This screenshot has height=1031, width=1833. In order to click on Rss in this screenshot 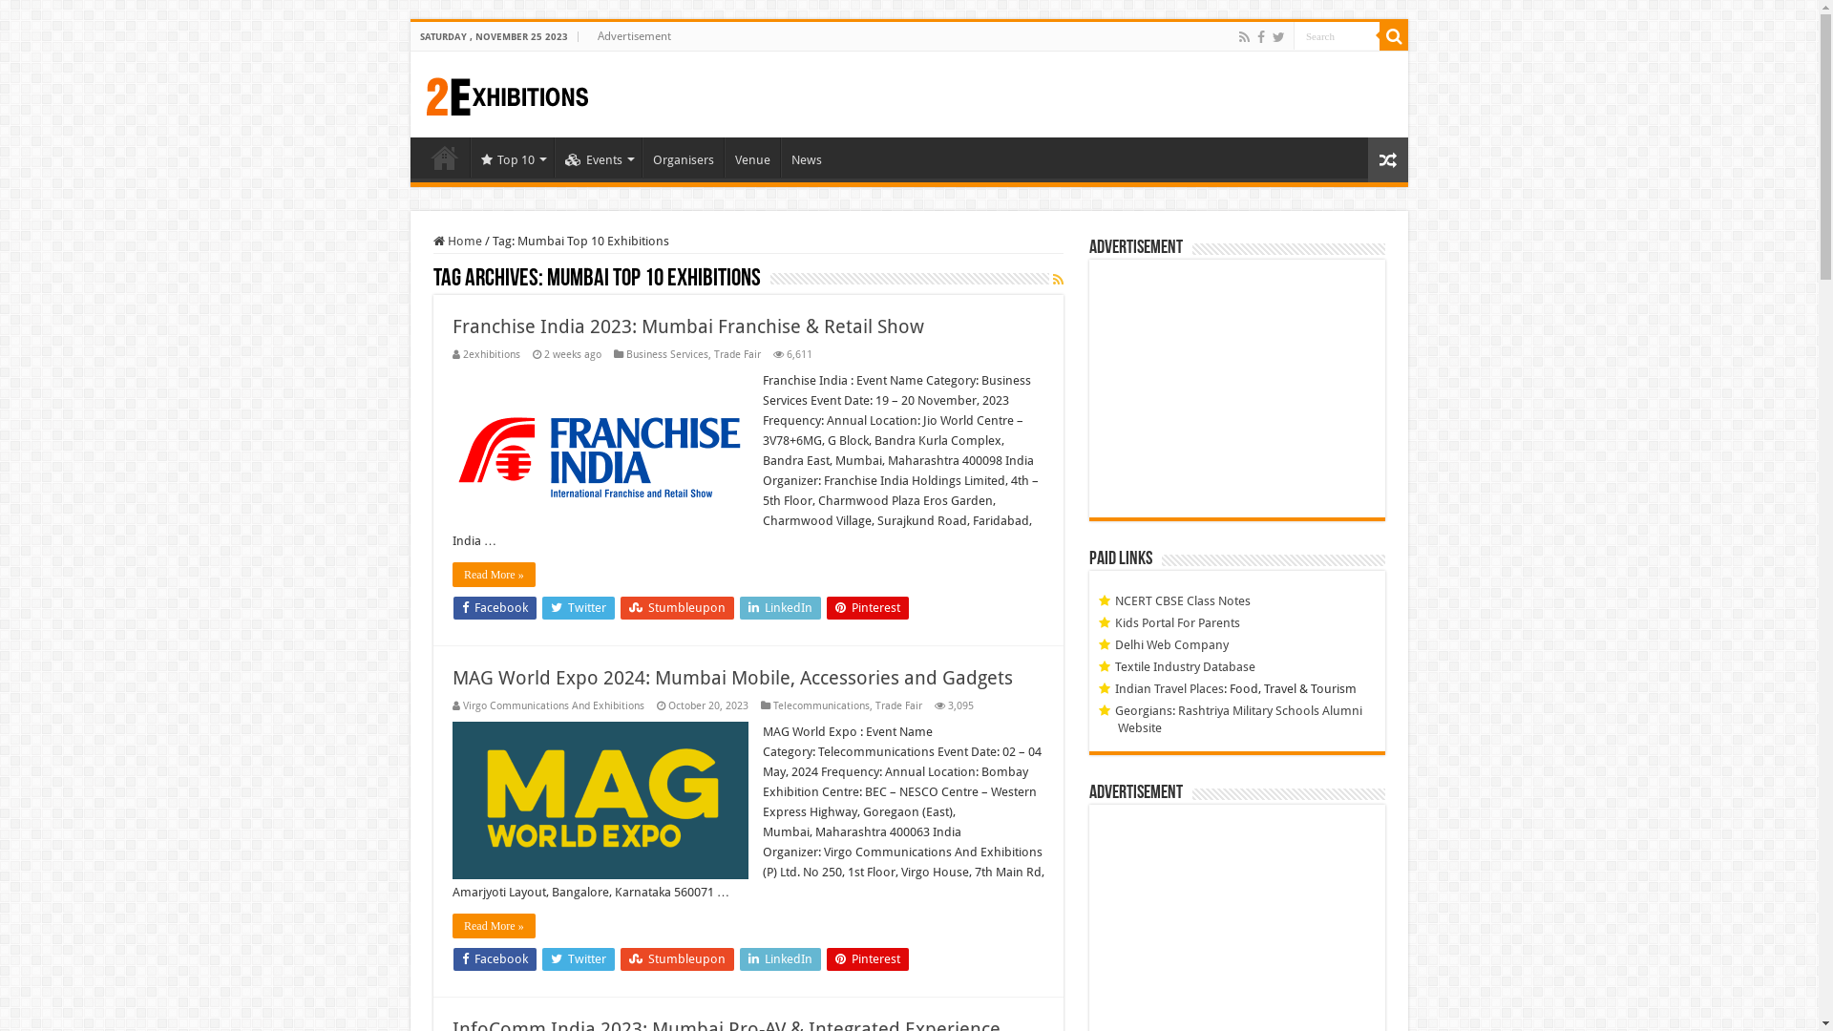, I will do `click(1245, 37)`.